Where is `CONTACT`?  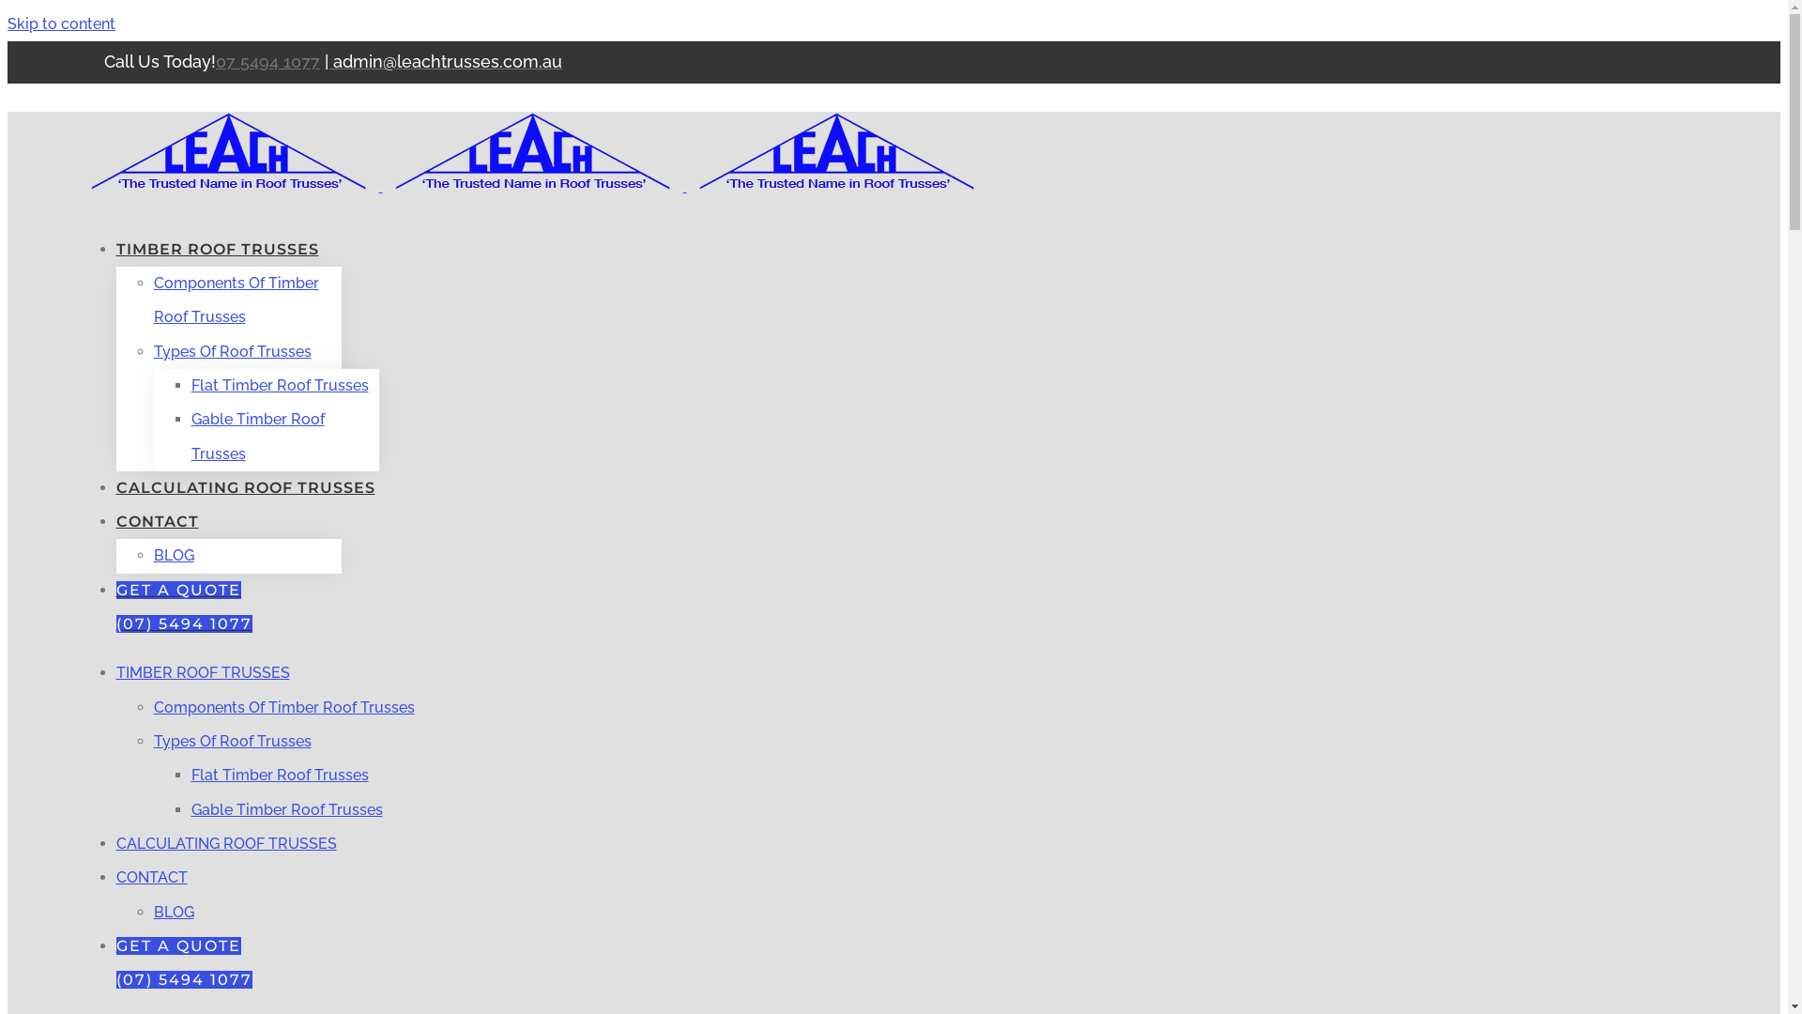 CONTACT is located at coordinates (158, 522).